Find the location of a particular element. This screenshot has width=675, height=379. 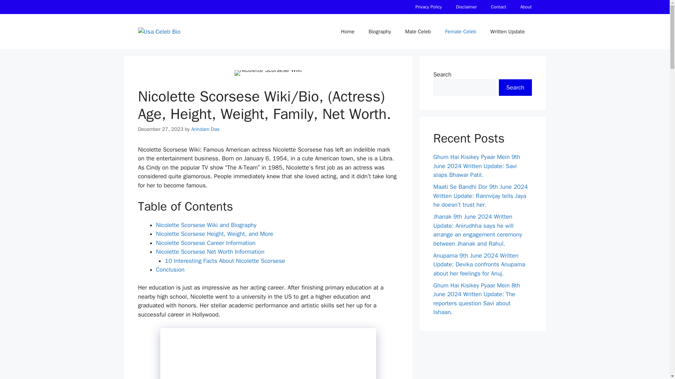

Nicolette Scorsese Height, Weight, and More is located at coordinates (214, 234).